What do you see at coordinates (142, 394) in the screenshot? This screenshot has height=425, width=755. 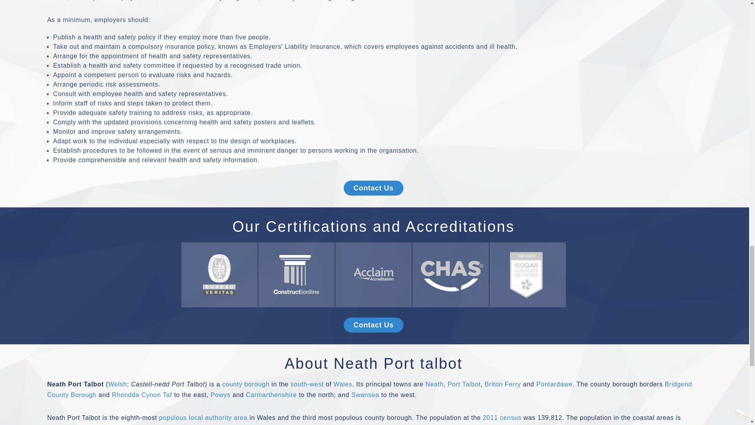 I see `Rhondda Cynon Taf` at bounding box center [142, 394].